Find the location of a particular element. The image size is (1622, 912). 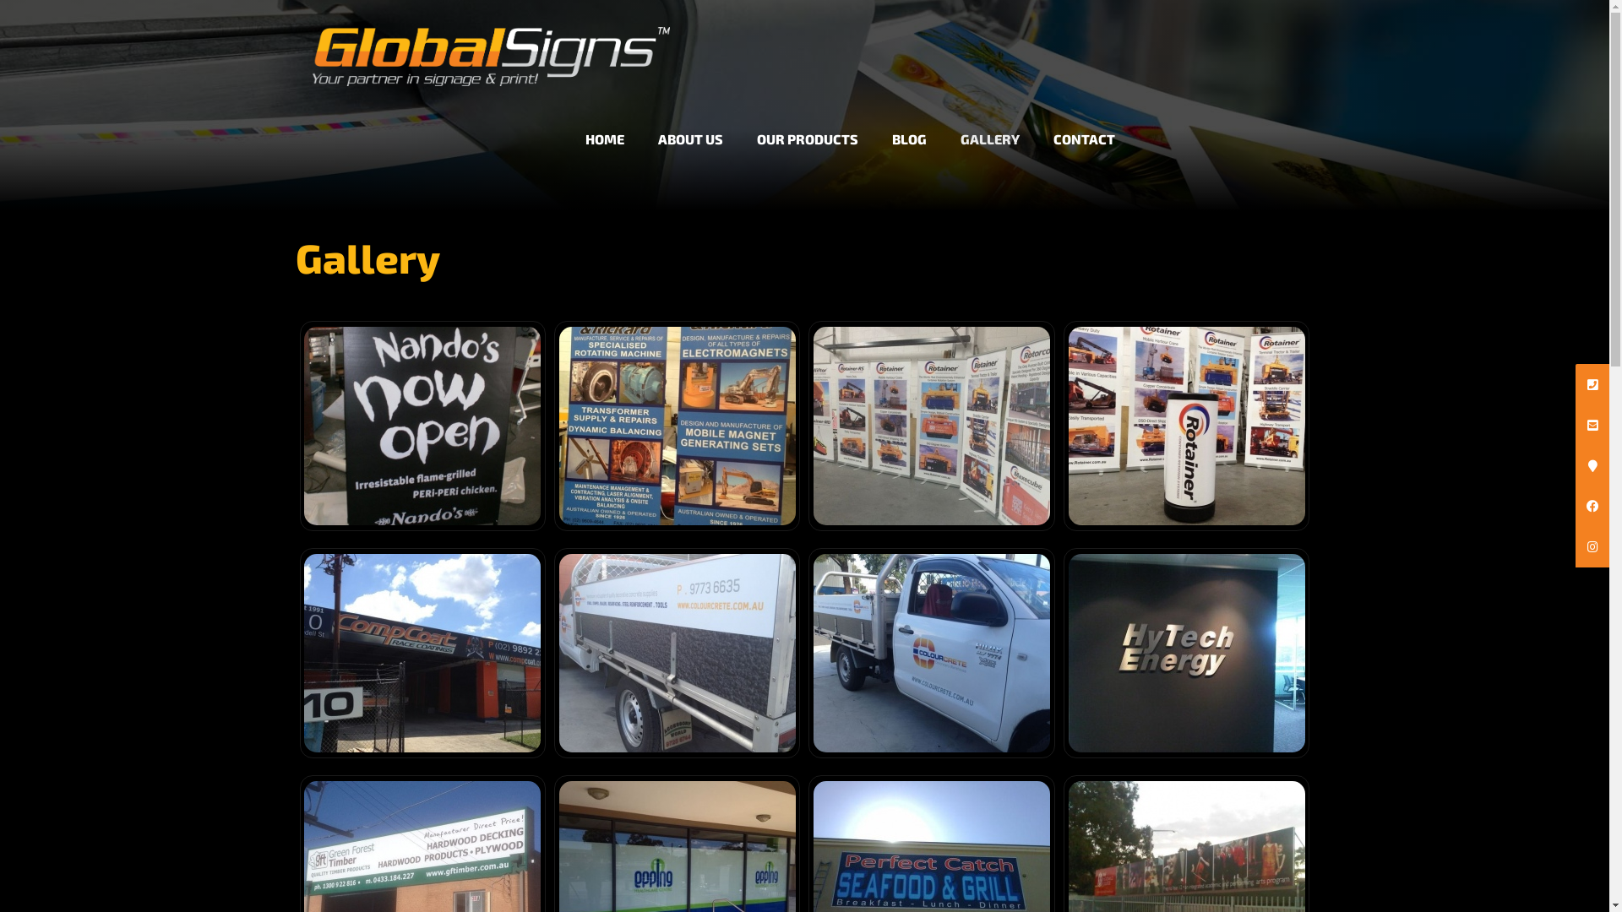

Banner_stand_JR is located at coordinates (678, 426).